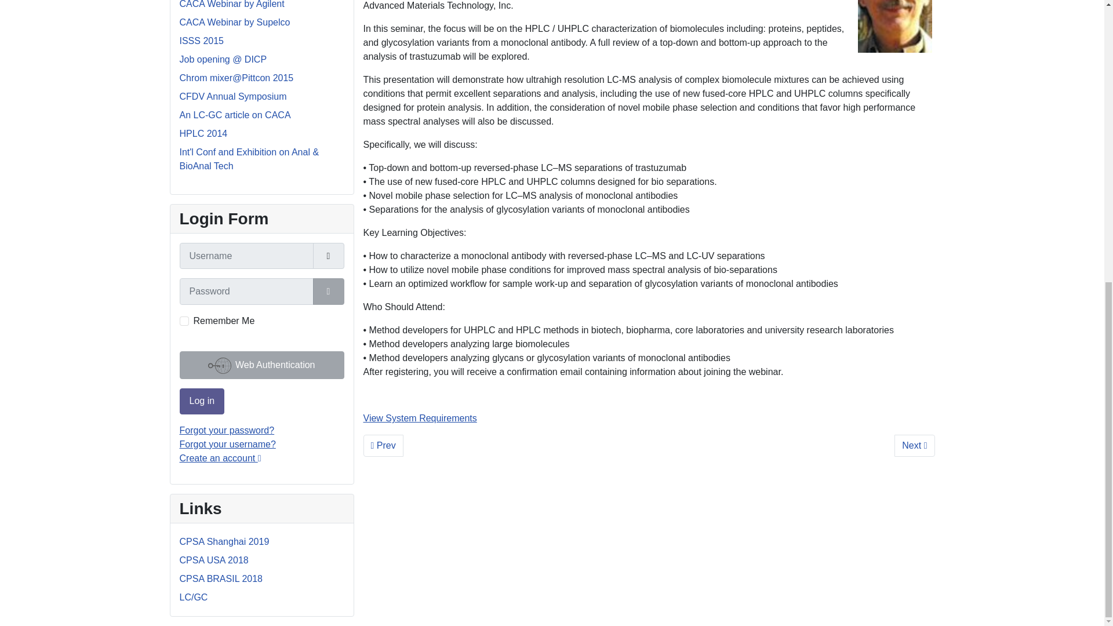  I want to click on Forgot your password?, so click(227, 430).